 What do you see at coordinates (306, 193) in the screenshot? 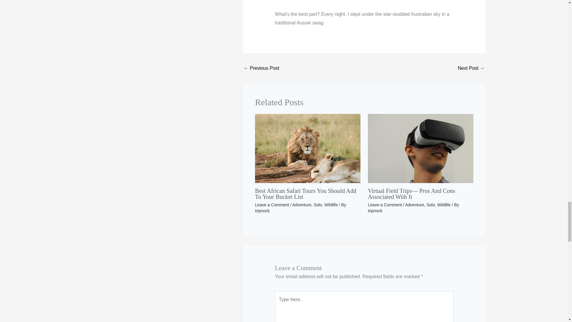
I see `Best African Safari Tours You Should Add To Your Bucket List` at bounding box center [306, 193].